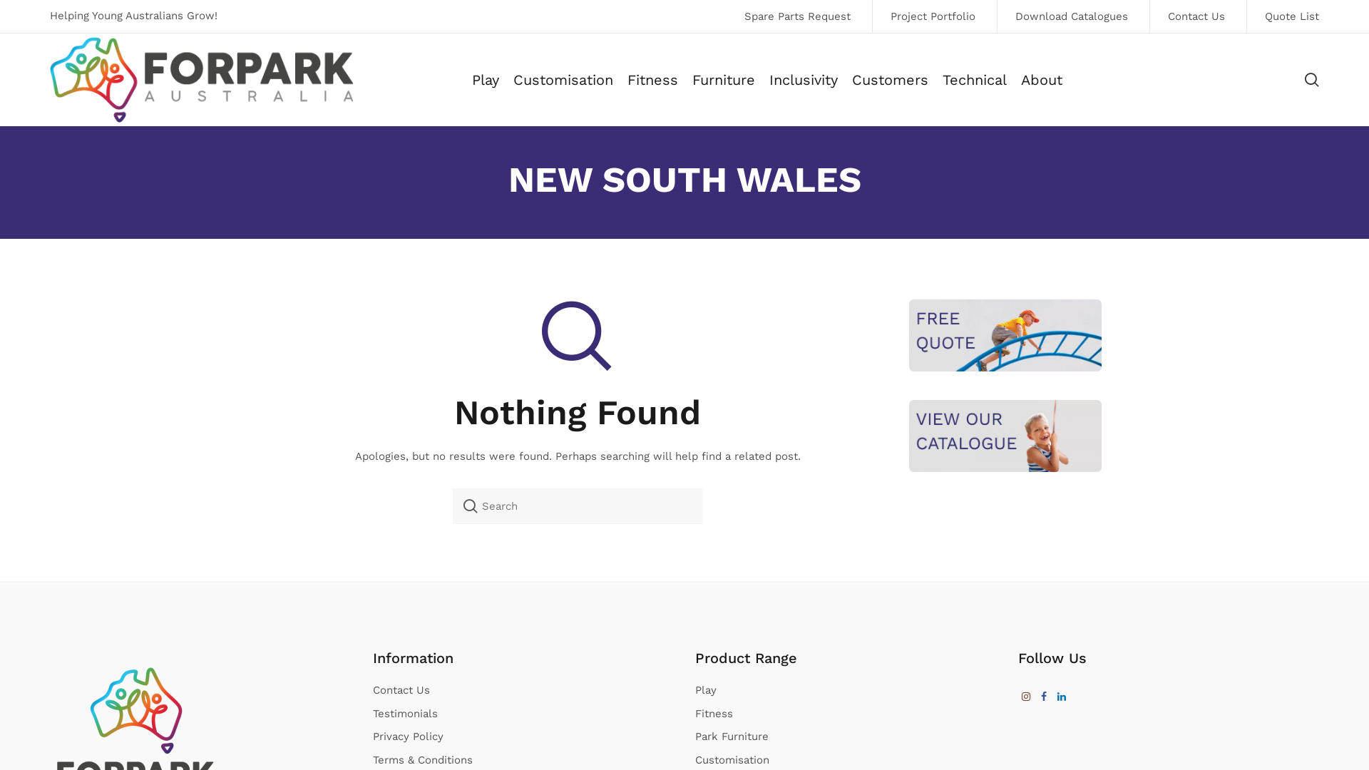  What do you see at coordinates (724, 80) in the screenshot?
I see `Furniture` at bounding box center [724, 80].